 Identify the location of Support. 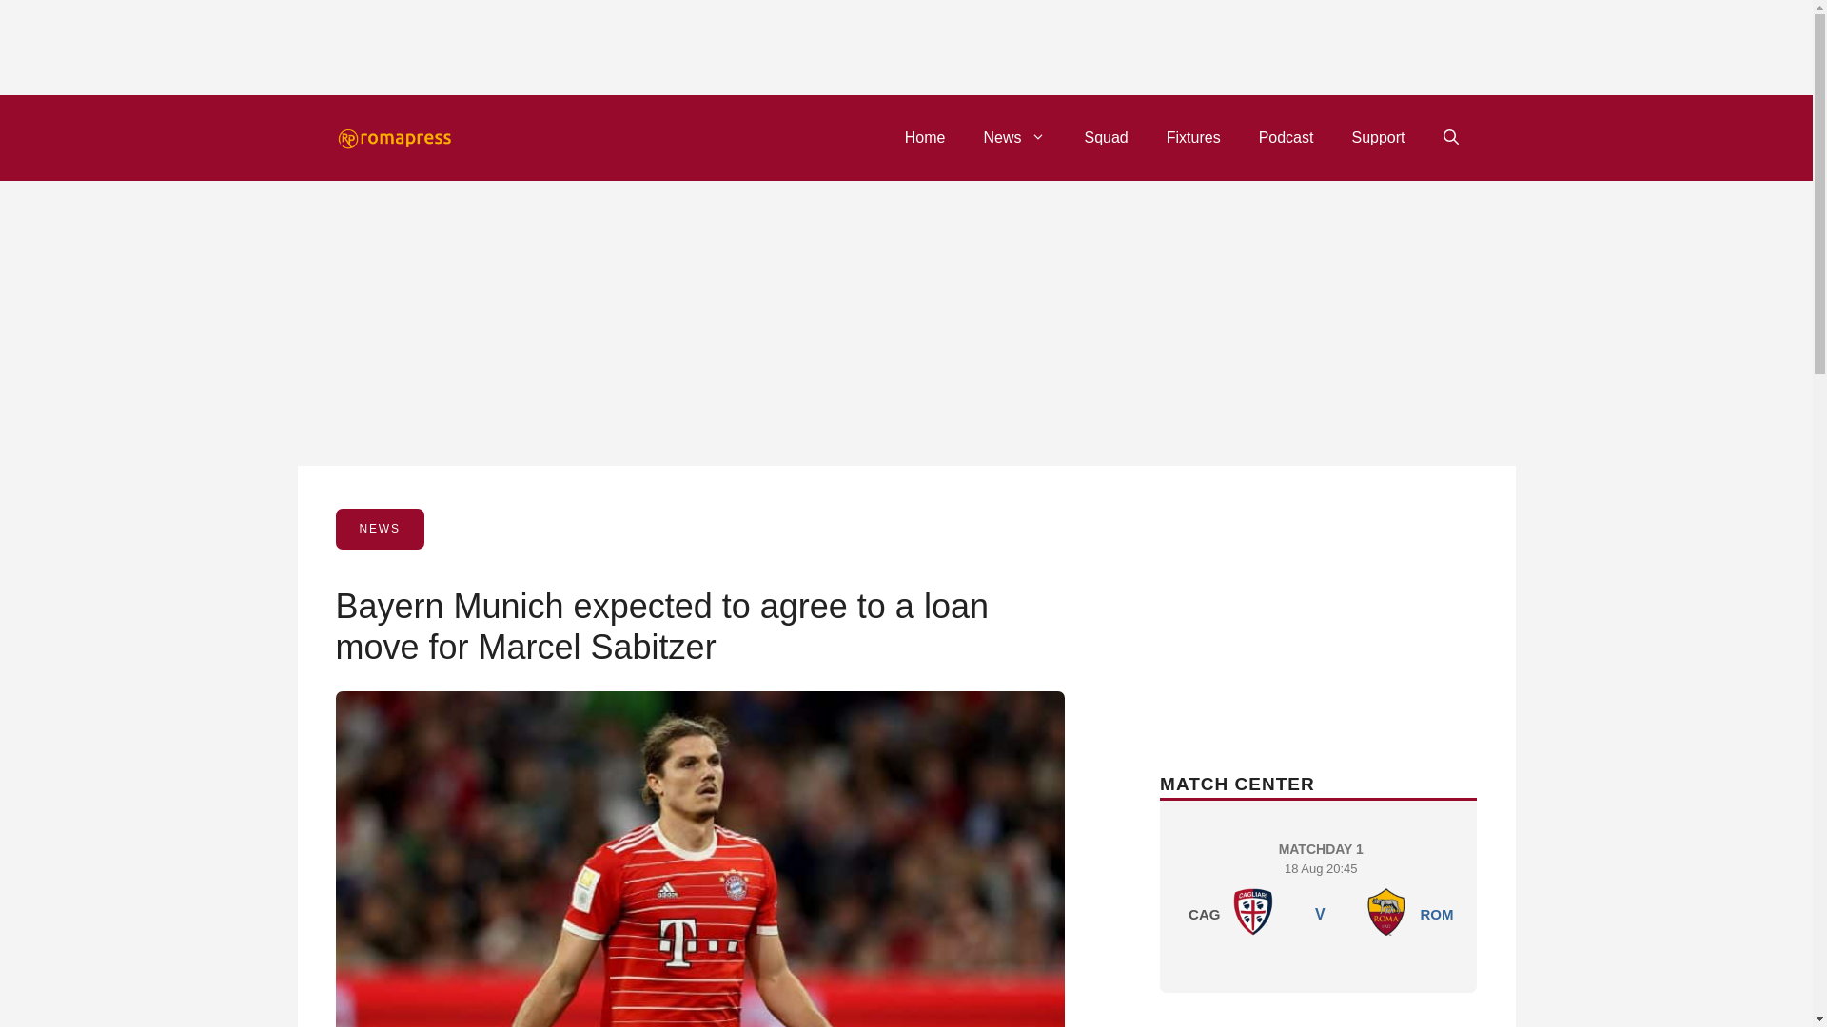
(1435, 913).